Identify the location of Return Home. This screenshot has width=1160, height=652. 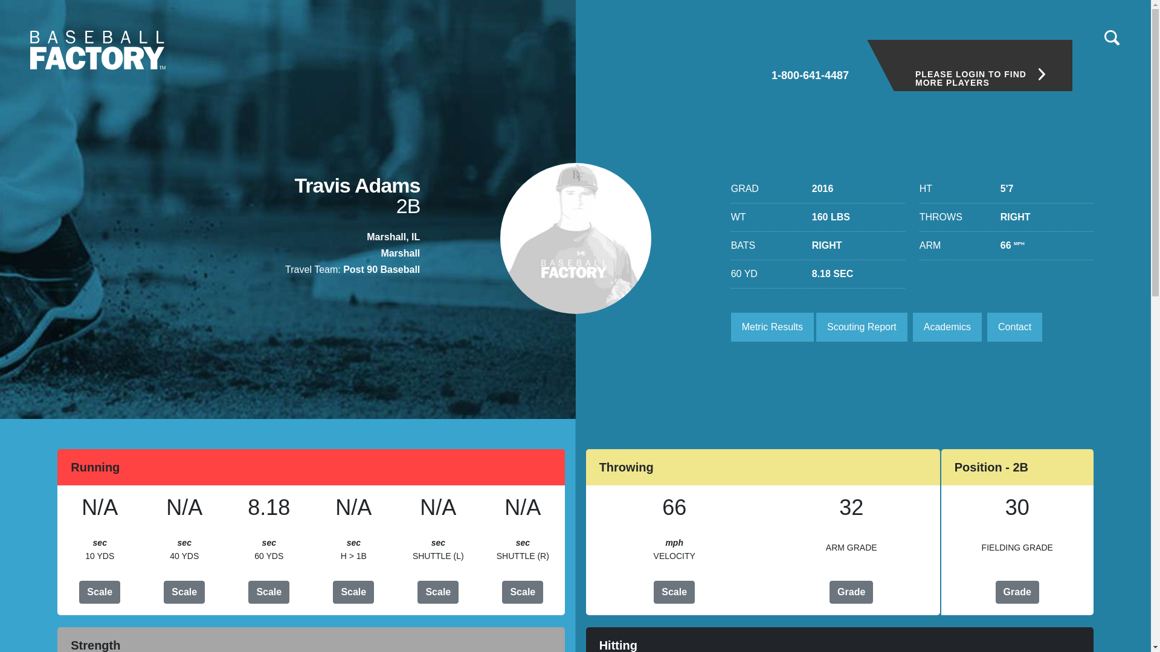
(98, 50).